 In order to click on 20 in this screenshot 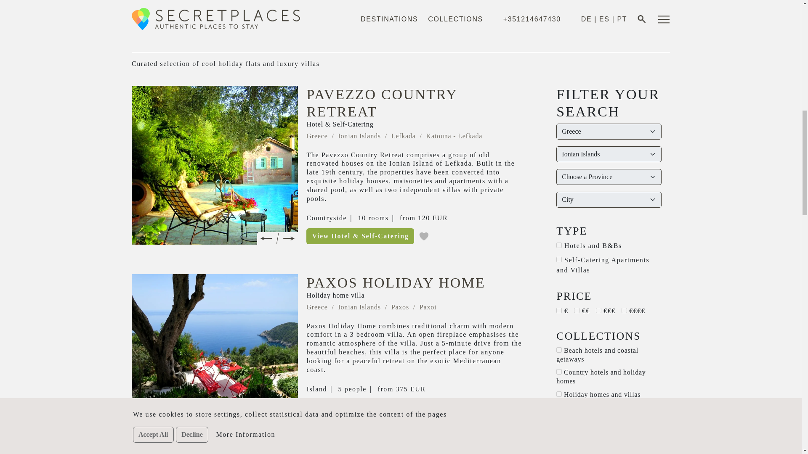, I will do `click(559, 350)`.